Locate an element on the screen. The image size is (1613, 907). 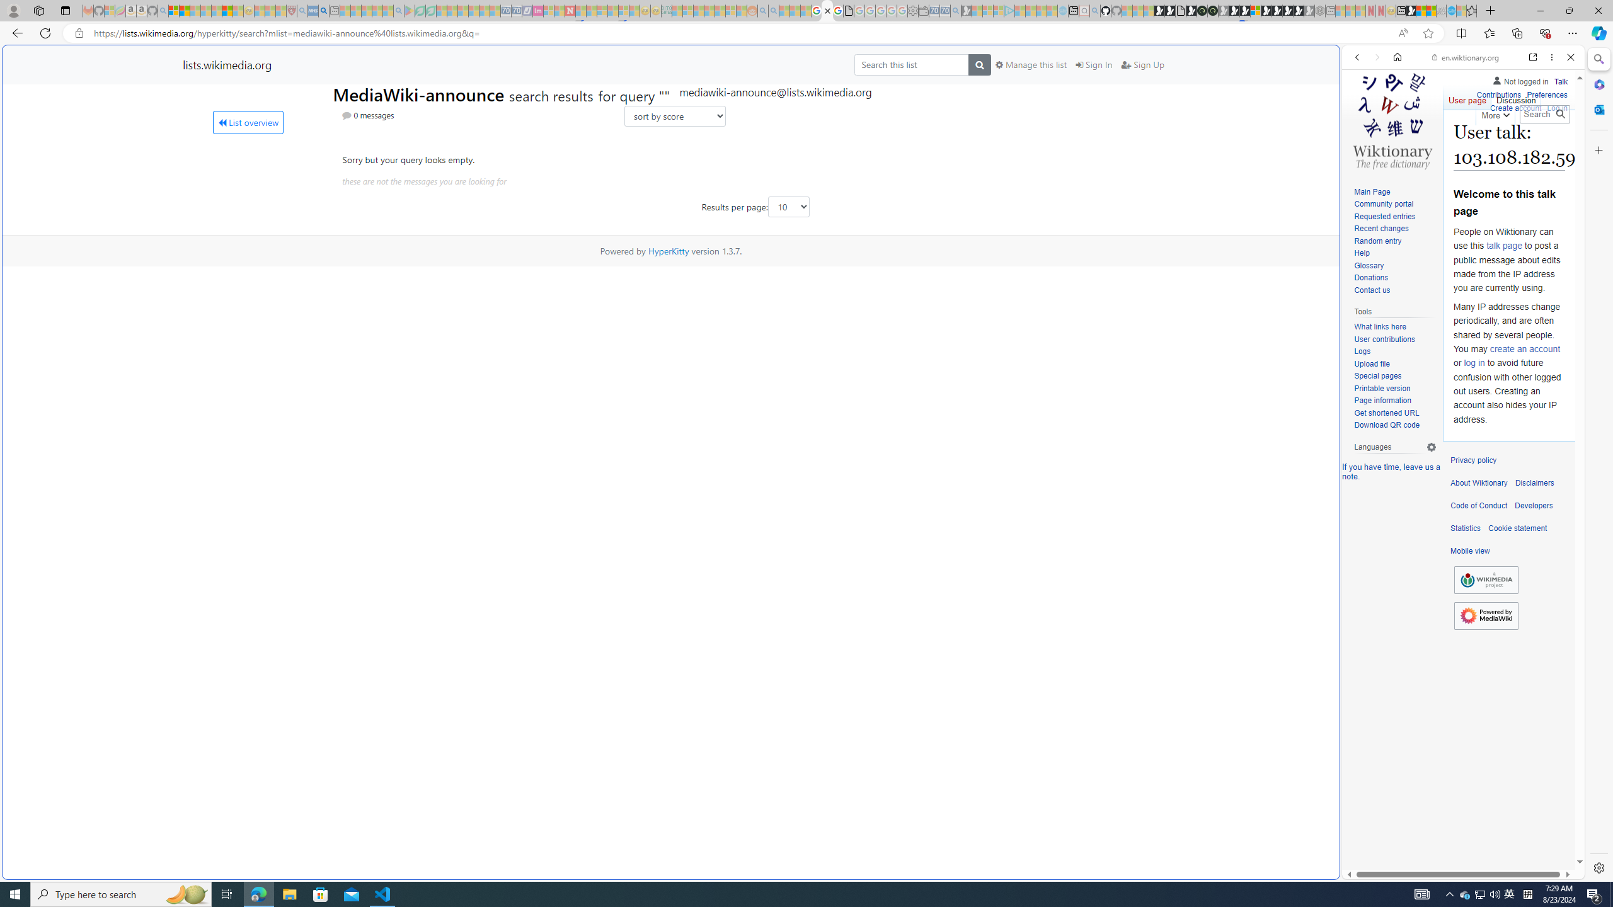
Wallet - Sleeping is located at coordinates (923, 11).